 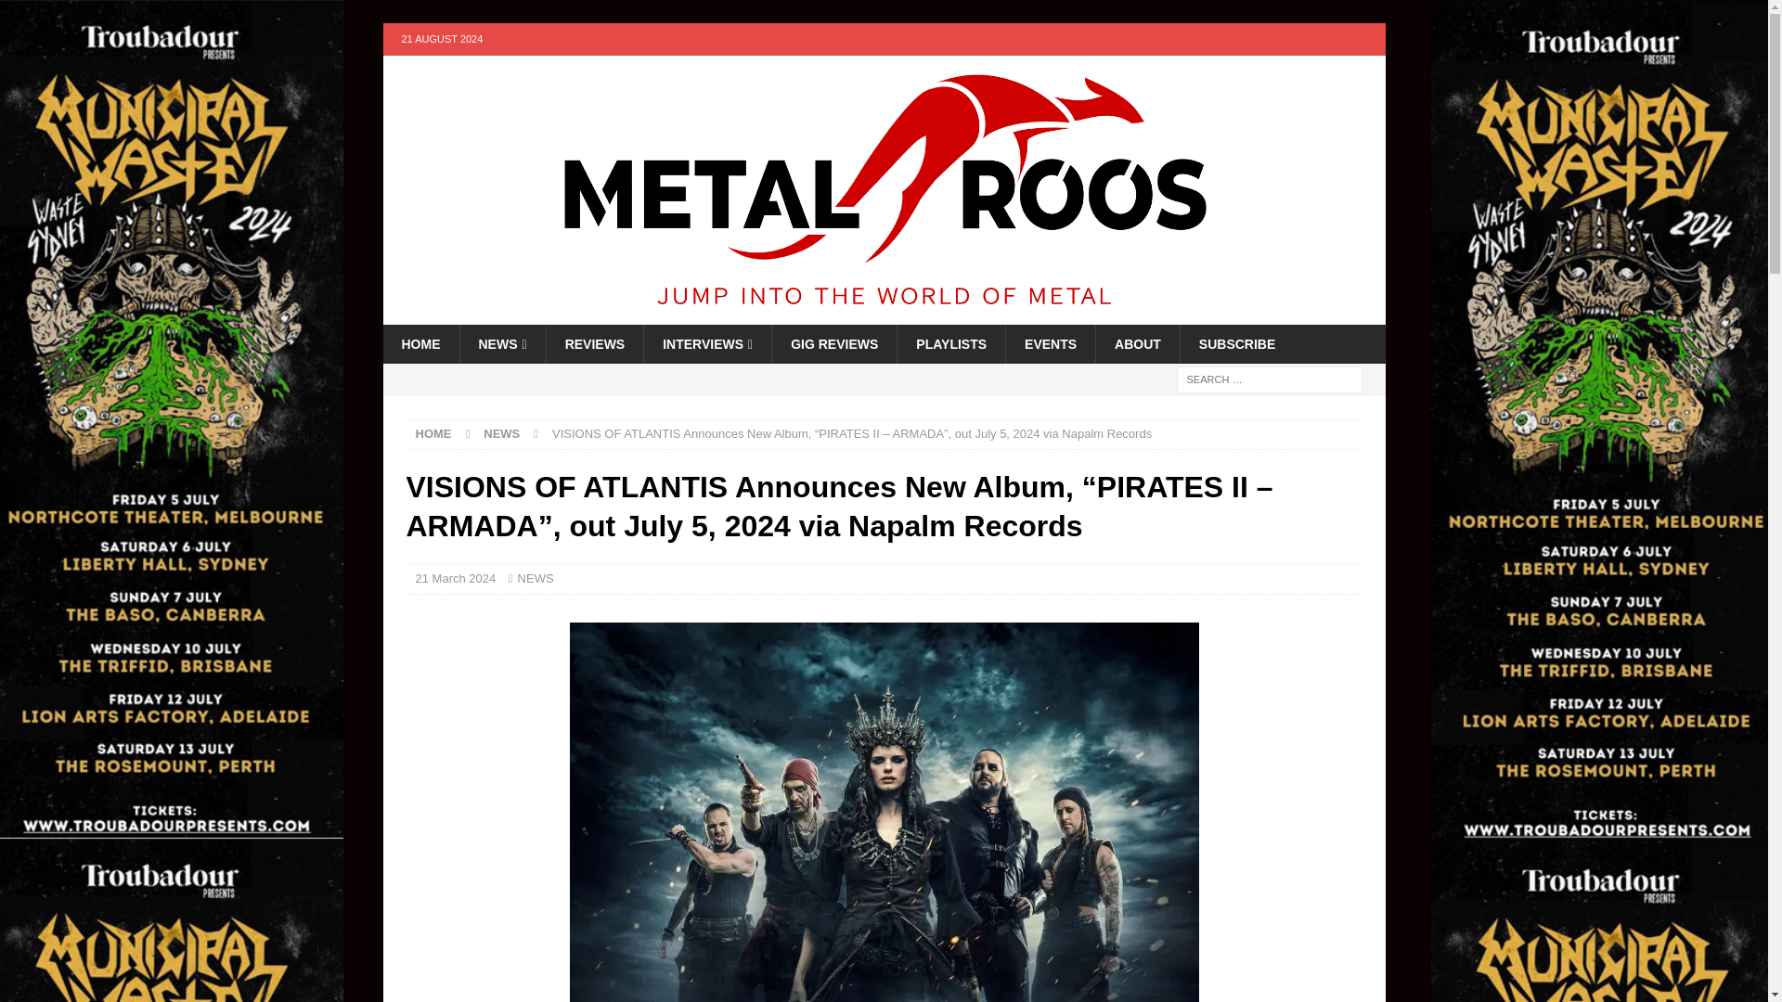 What do you see at coordinates (1138, 343) in the screenshot?
I see `ABOUT` at bounding box center [1138, 343].